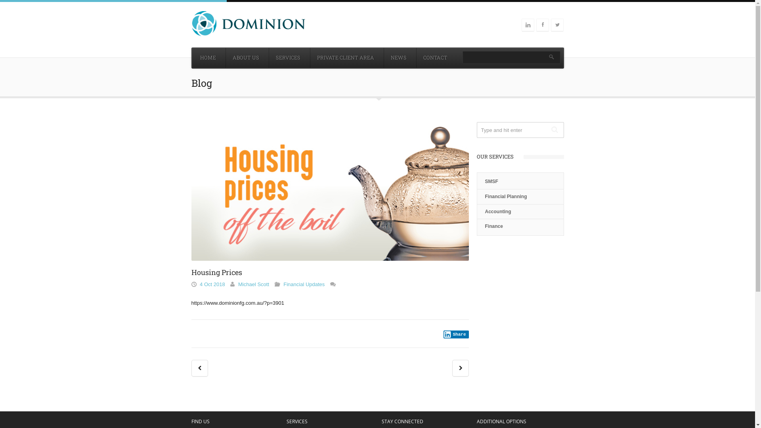 The image size is (761, 428). I want to click on Twitter, so click(557, 31).